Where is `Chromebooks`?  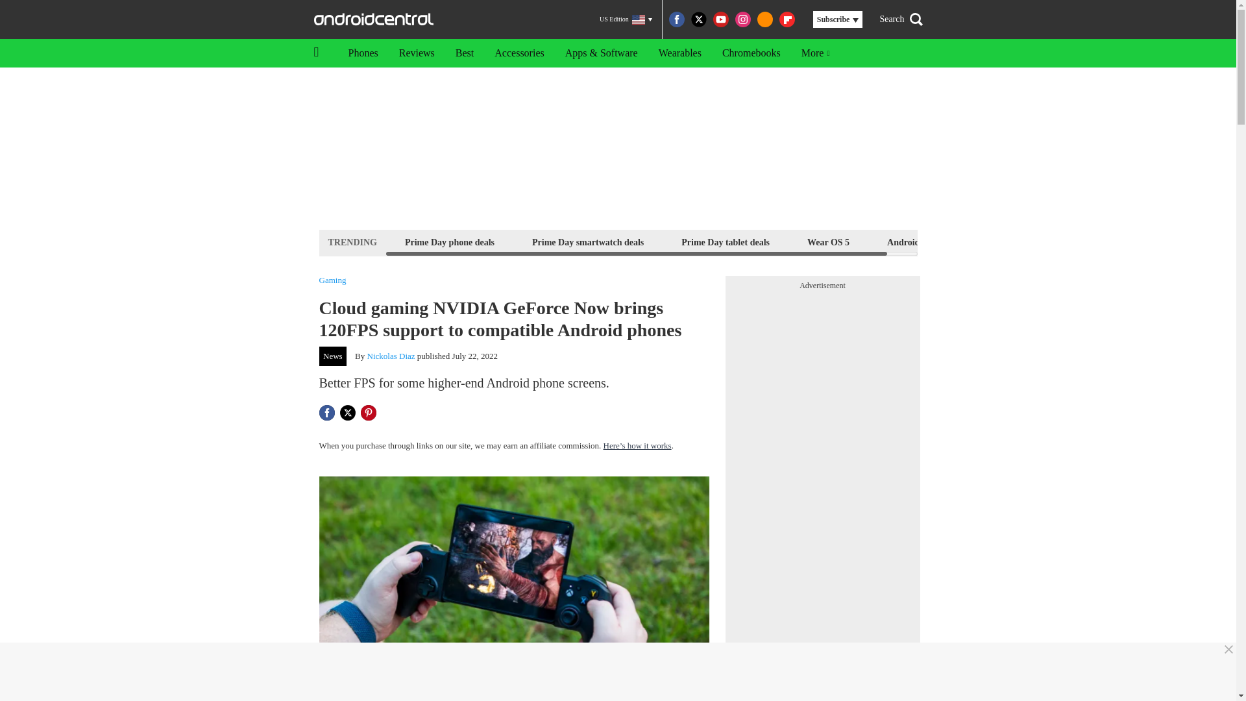 Chromebooks is located at coordinates (751, 53).